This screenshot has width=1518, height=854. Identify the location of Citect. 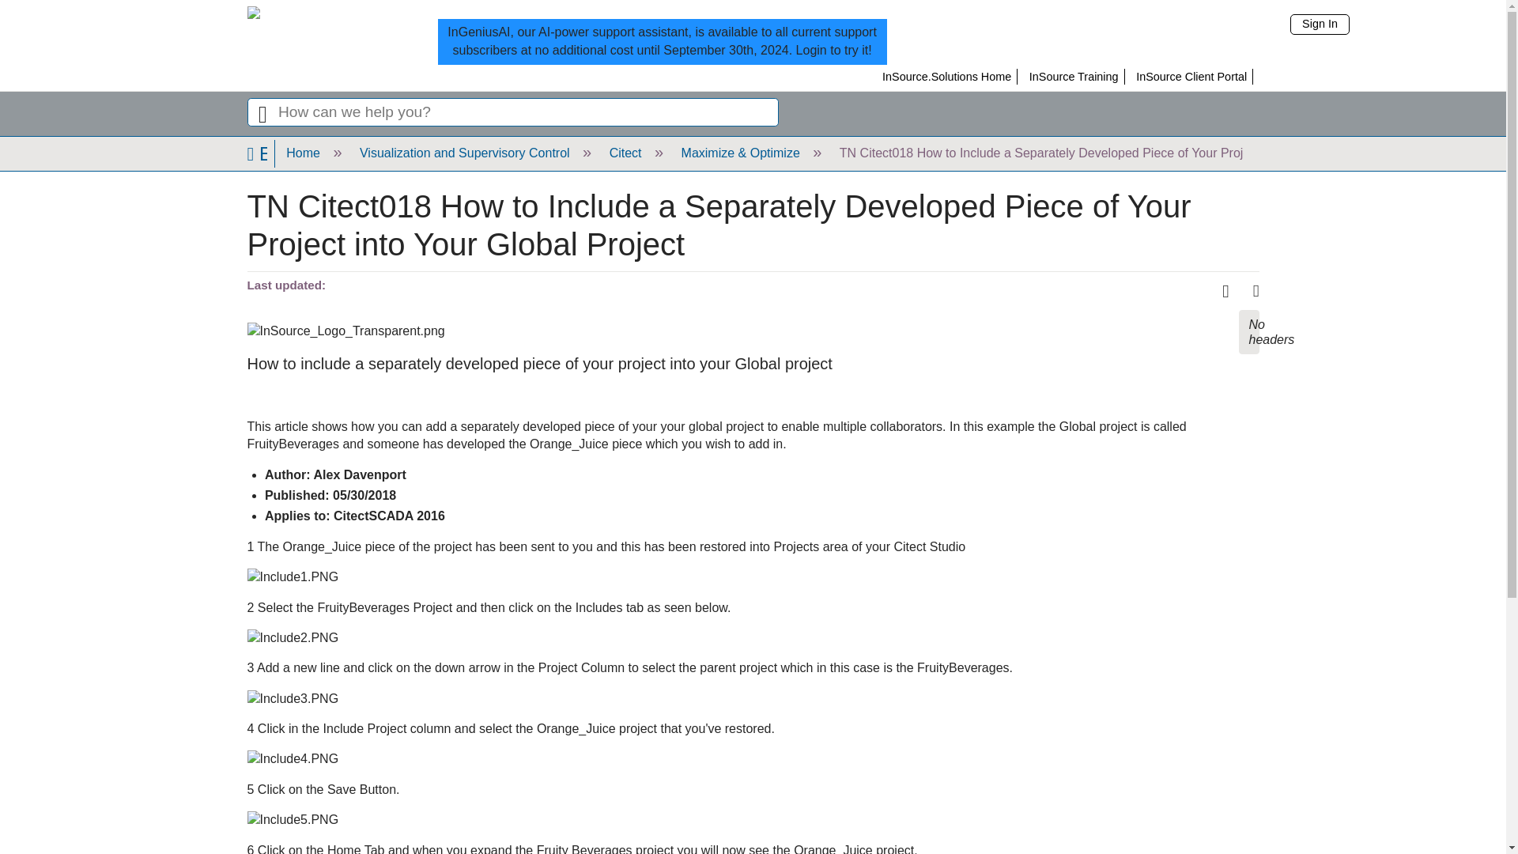
(625, 152).